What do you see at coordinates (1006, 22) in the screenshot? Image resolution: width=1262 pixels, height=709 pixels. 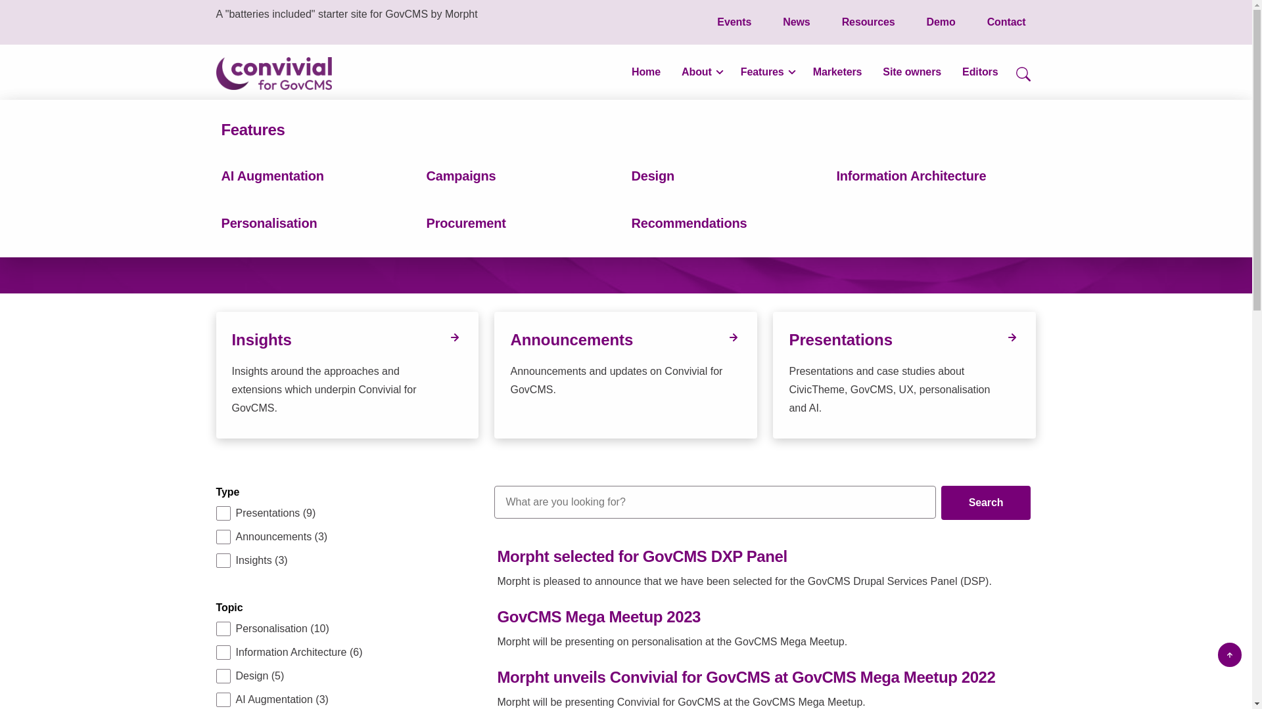 I see `Contact` at bounding box center [1006, 22].